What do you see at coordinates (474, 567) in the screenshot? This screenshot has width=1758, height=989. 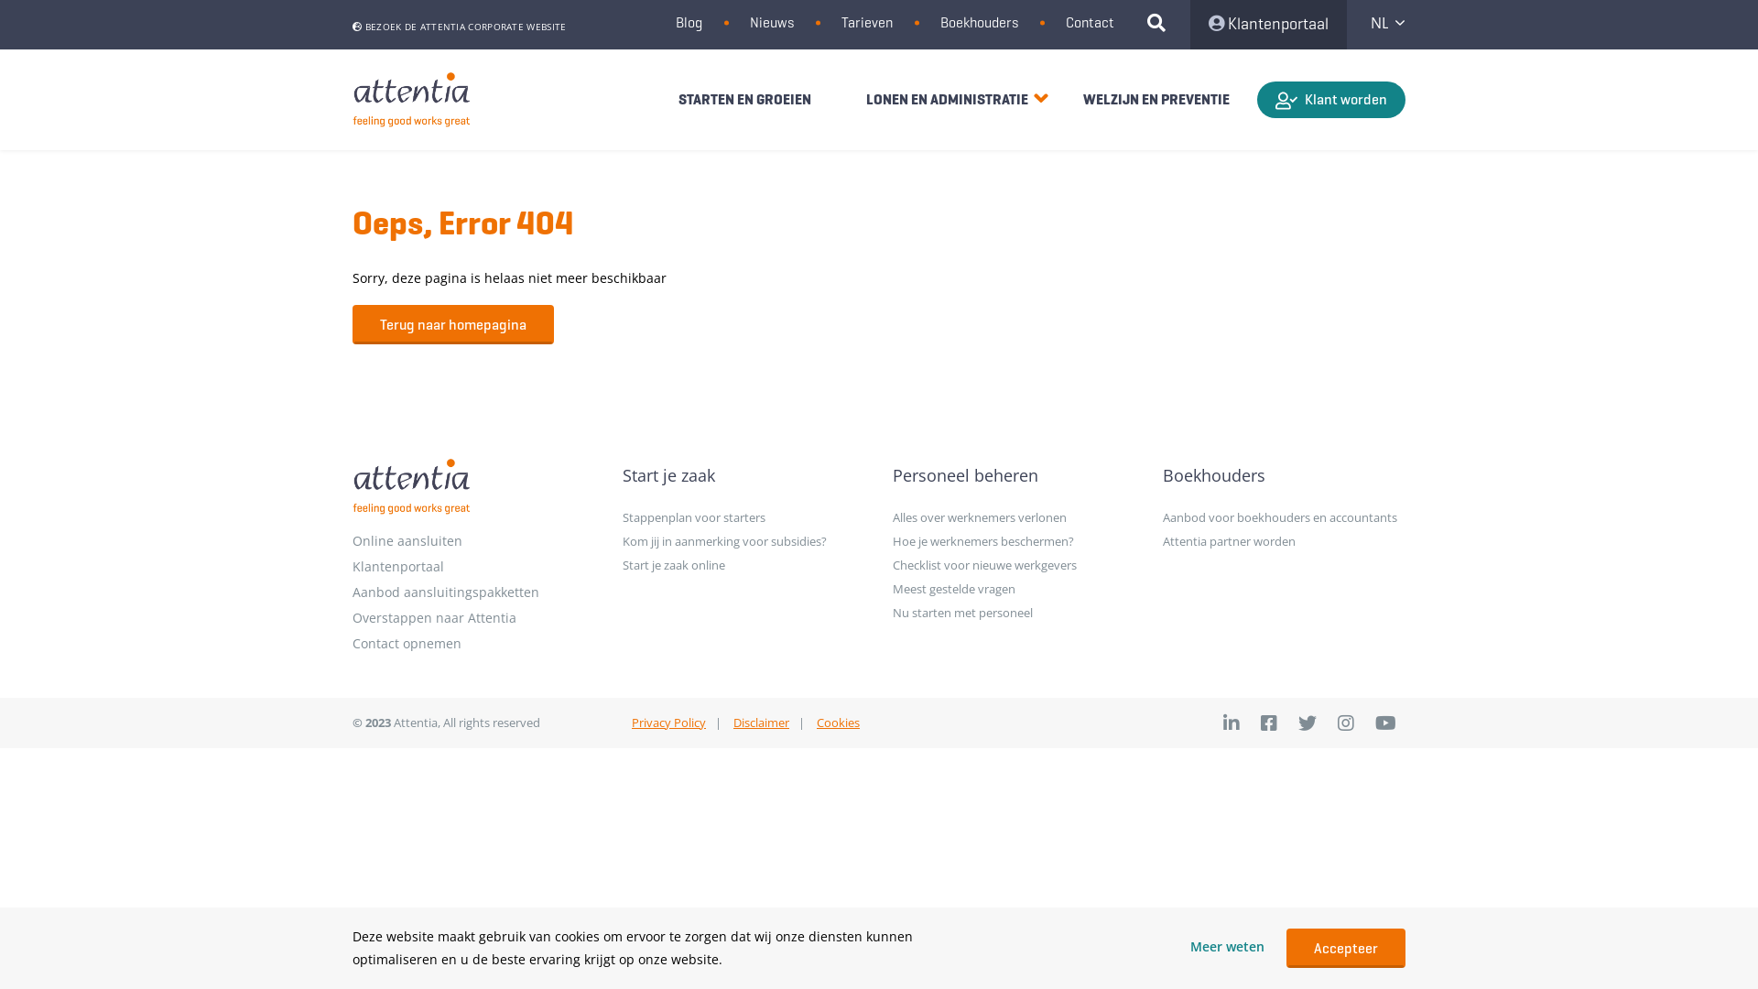 I see `Klantenportaal` at bounding box center [474, 567].